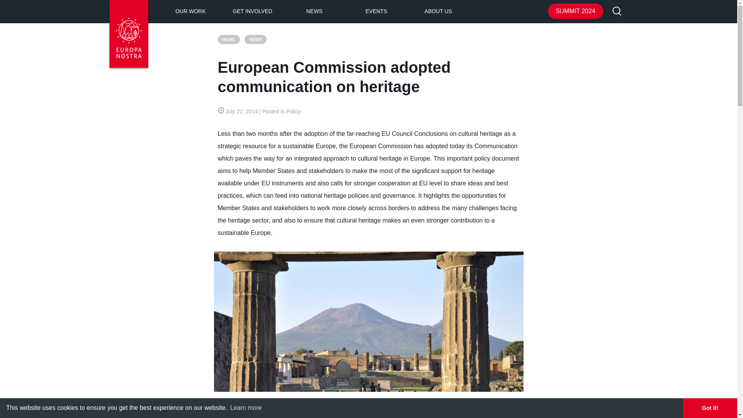 Image resolution: width=743 pixels, height=418 pixels. What do you see at coordinates (190, 12) in the screenshot?
I see `OUR WORK` at bounding box center [190, 12].